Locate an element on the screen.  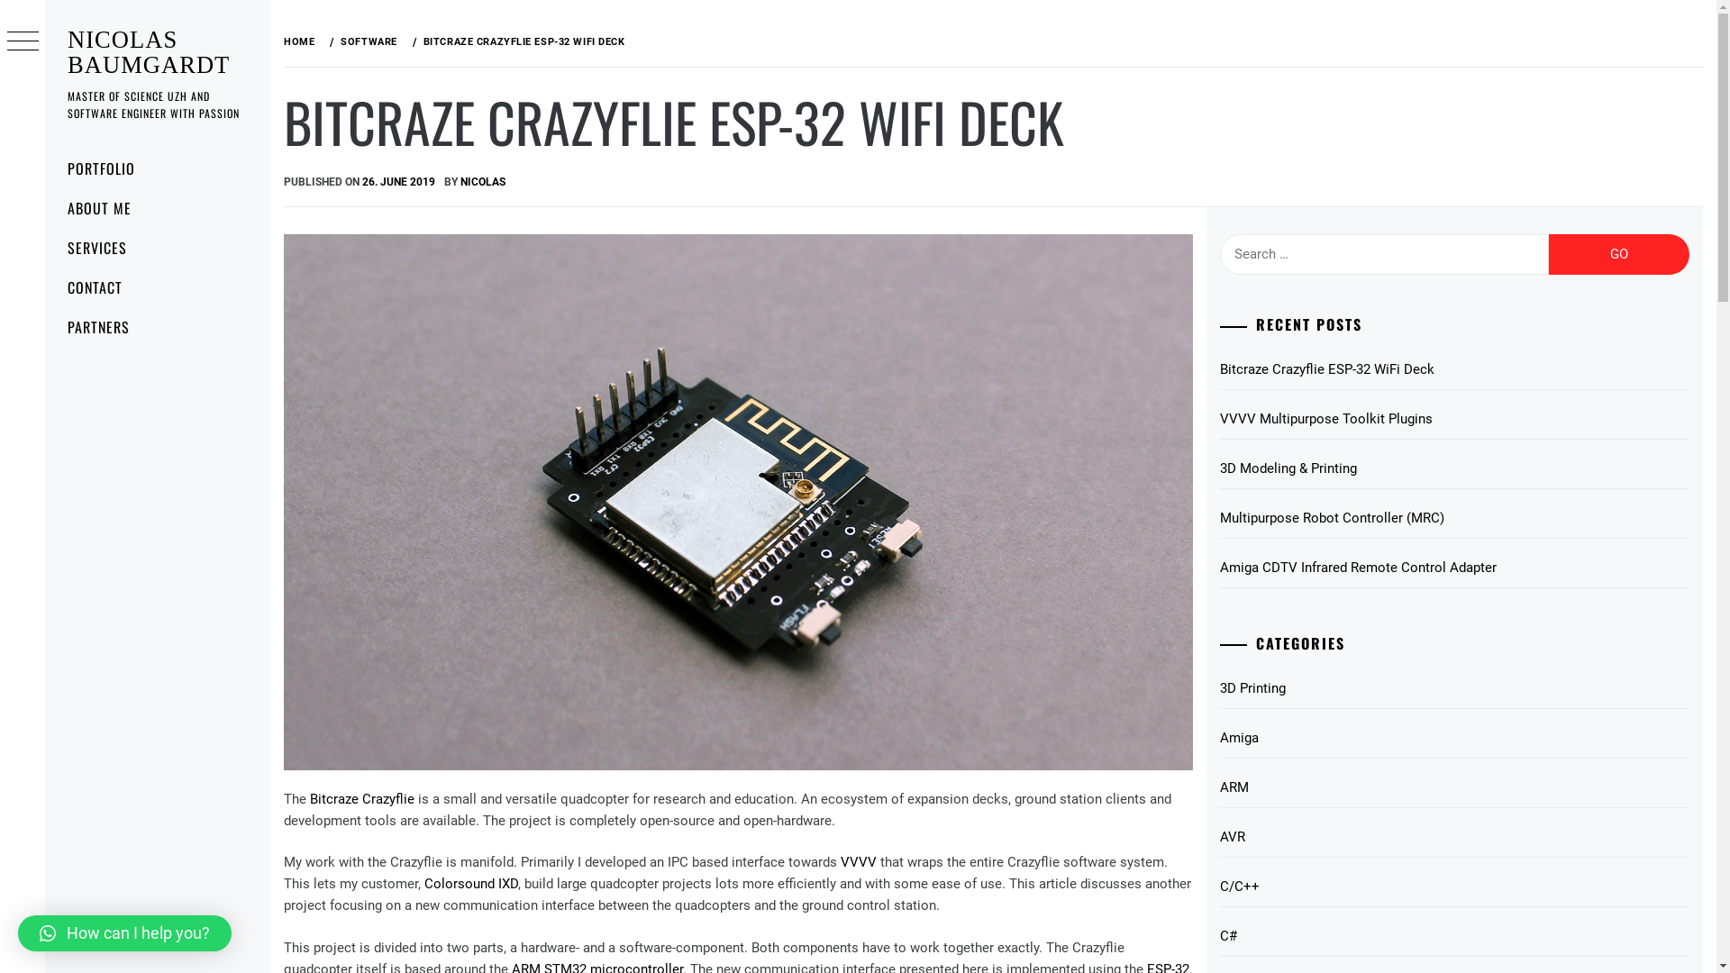
GO is located at coordinates (1619, 254).